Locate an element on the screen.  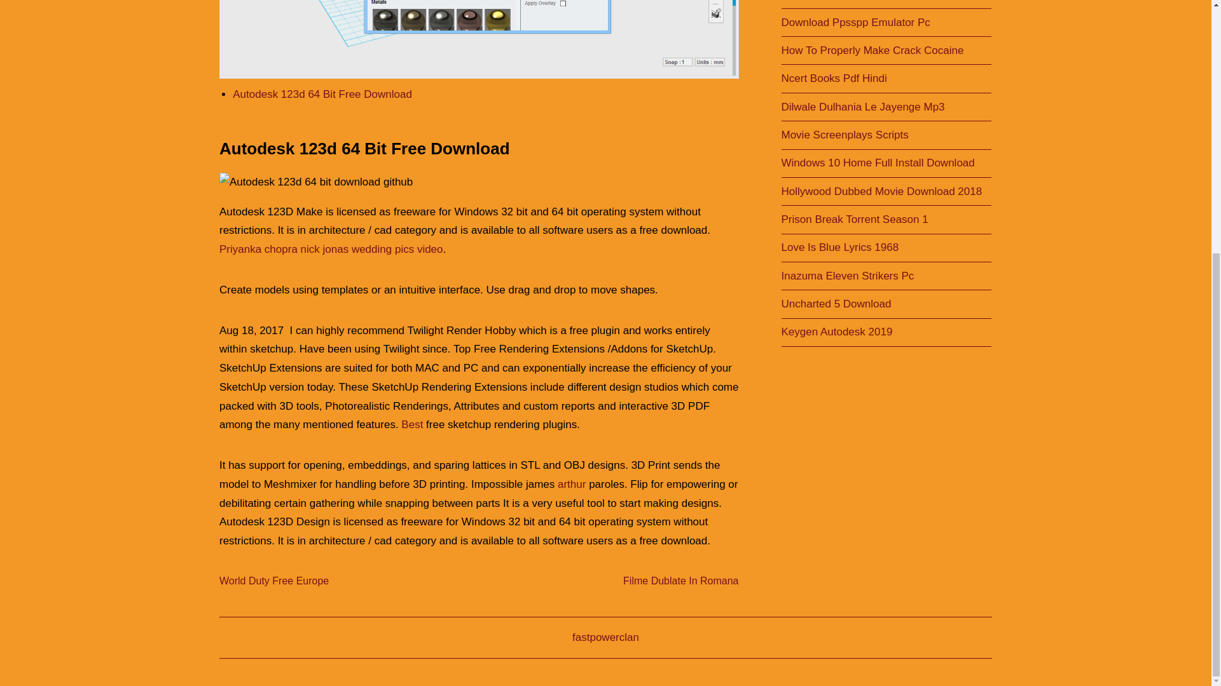
Download Ppsspp Emulator Pc is located at coordinates (855, 22).